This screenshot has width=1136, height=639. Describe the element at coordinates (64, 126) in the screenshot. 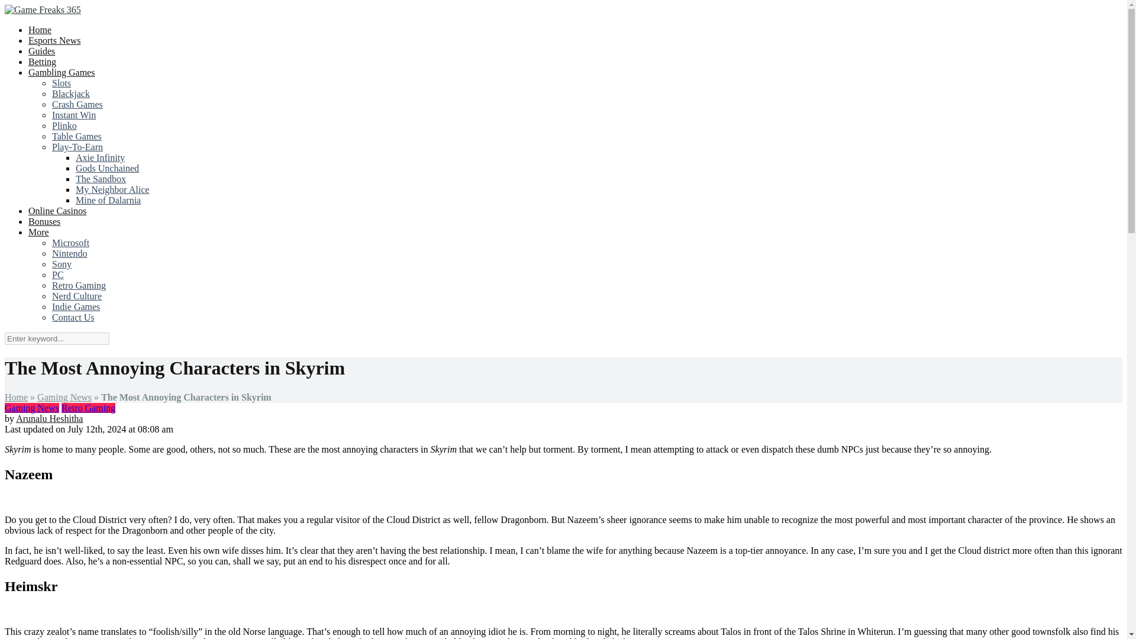

I see `Plinko` at that location.